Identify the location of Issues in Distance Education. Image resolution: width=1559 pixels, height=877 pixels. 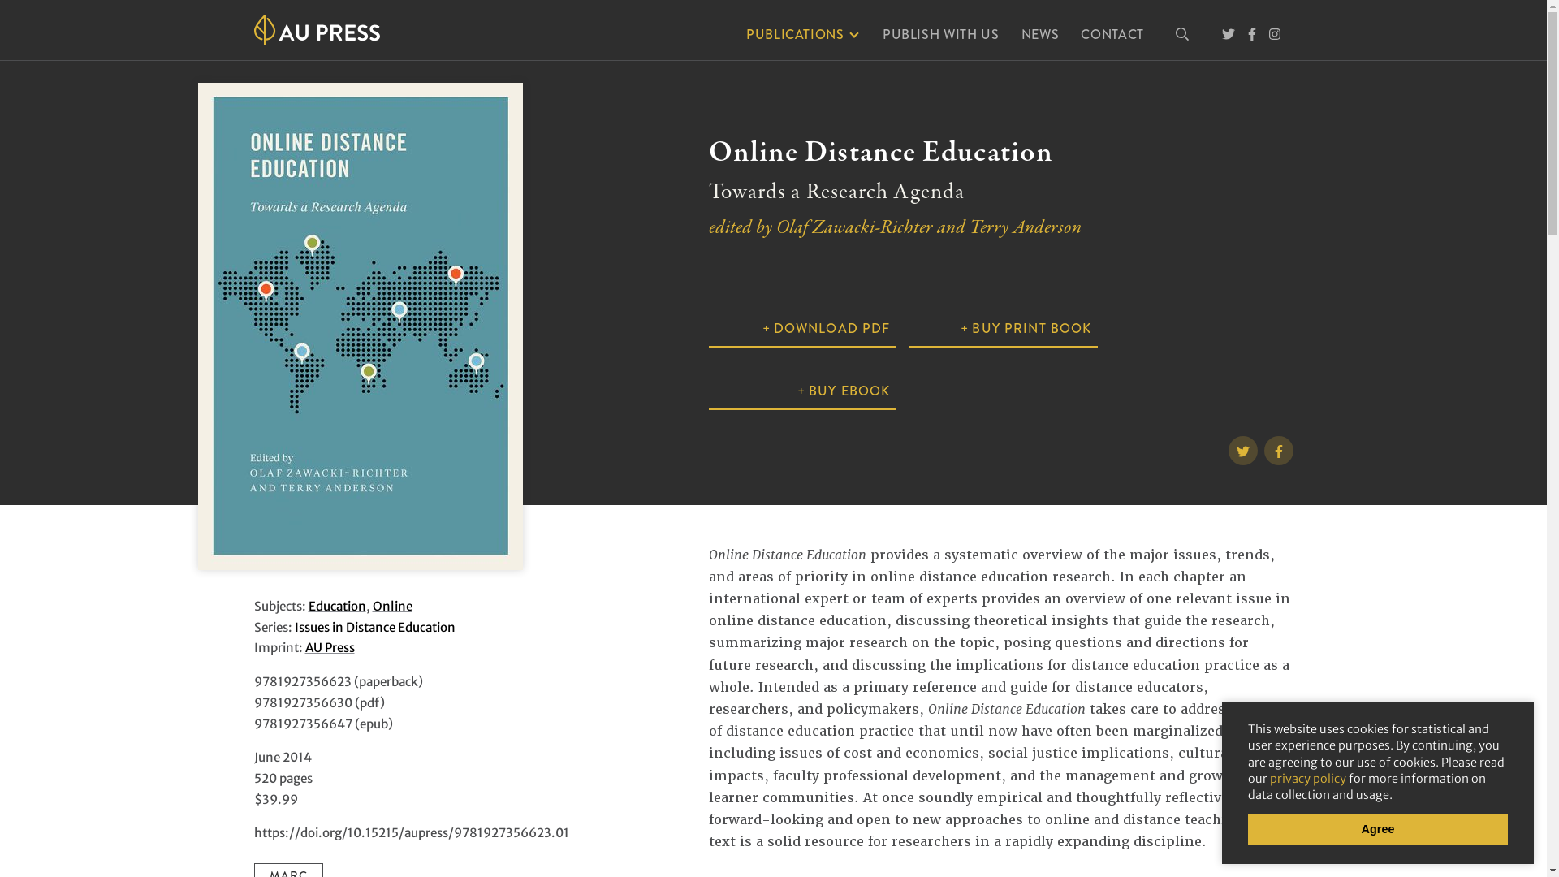
(374, 627).